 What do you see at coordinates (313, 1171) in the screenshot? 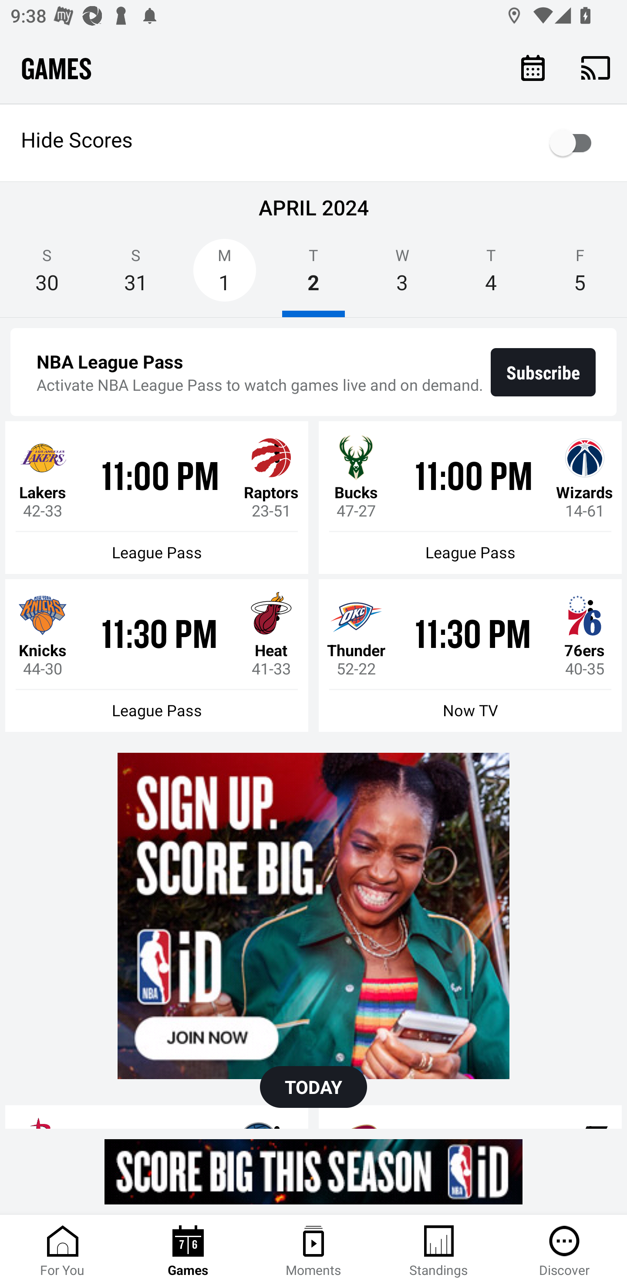
I see `g5nqqygr7owph` at bounding box center [313, 1171].